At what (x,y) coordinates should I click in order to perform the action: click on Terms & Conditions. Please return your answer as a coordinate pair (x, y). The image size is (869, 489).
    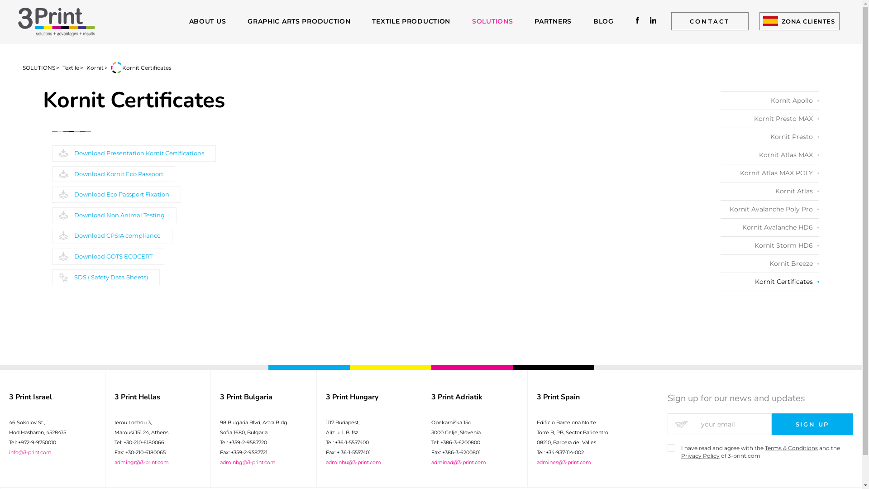
    Looking at the image, I should click on (791, 448).